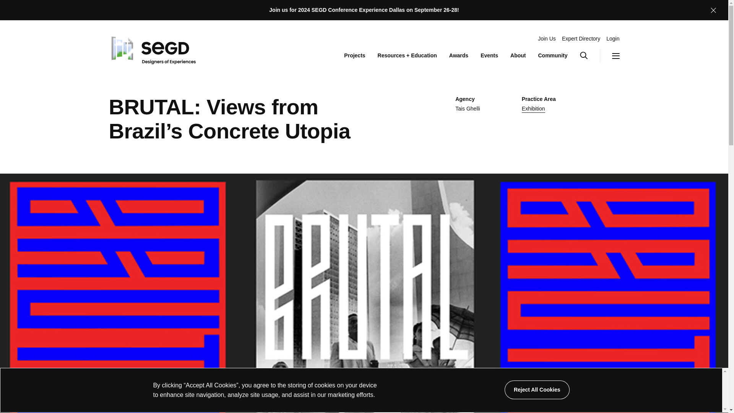 The width and height of the screenshot is (734, 413). What do you see at coordinates (489, 56) in the screenshot?
I see `Events` at bounding box center [489, 56].